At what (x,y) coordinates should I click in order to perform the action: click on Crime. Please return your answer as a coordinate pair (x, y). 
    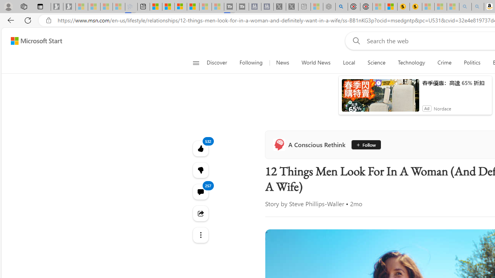
    Looking at the image, I should click on (444, 63).